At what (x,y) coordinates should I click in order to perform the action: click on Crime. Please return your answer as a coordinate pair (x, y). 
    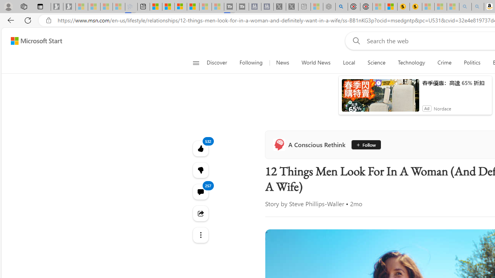
    Looking at the image, I should click on (444, 63).